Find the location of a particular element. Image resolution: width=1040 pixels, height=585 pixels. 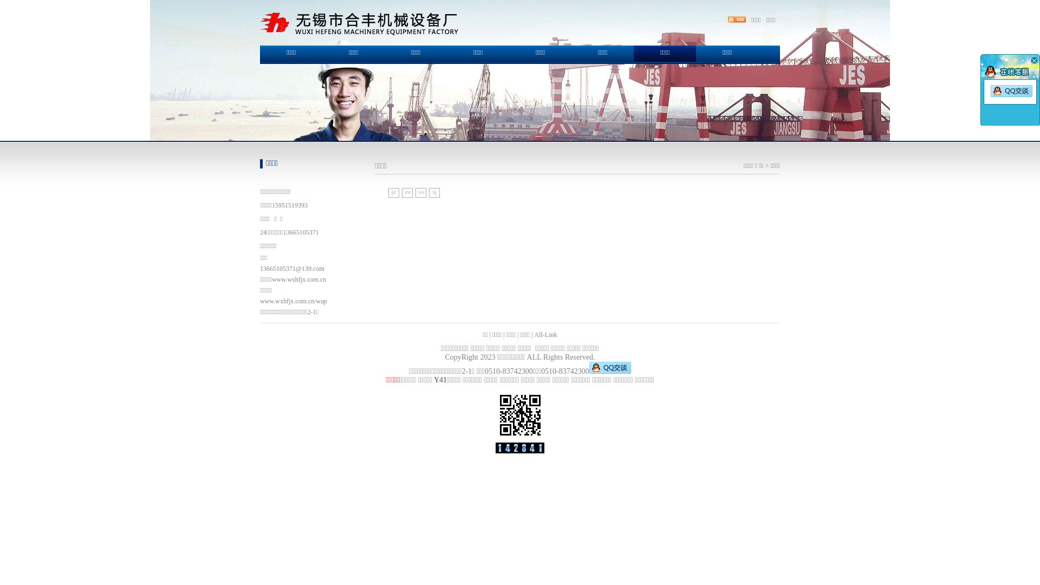

All-Link is located at coordinates (545, 335).